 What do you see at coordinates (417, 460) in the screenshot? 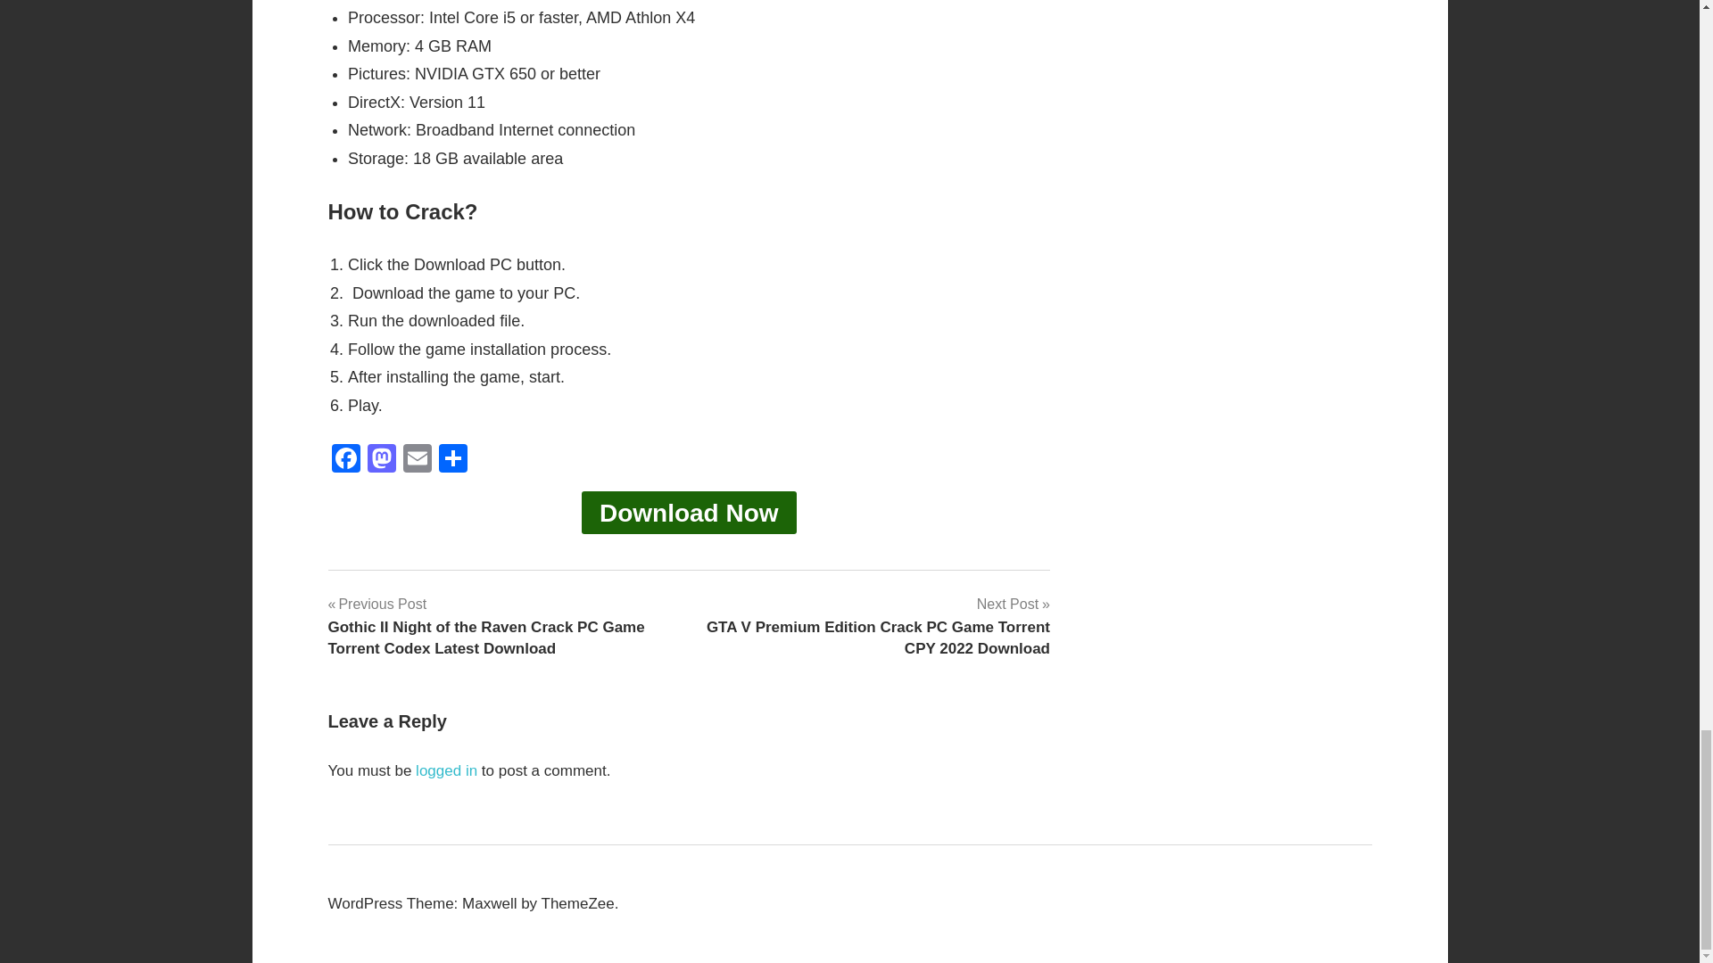
I see `Email` at bounding box center [417, 460].